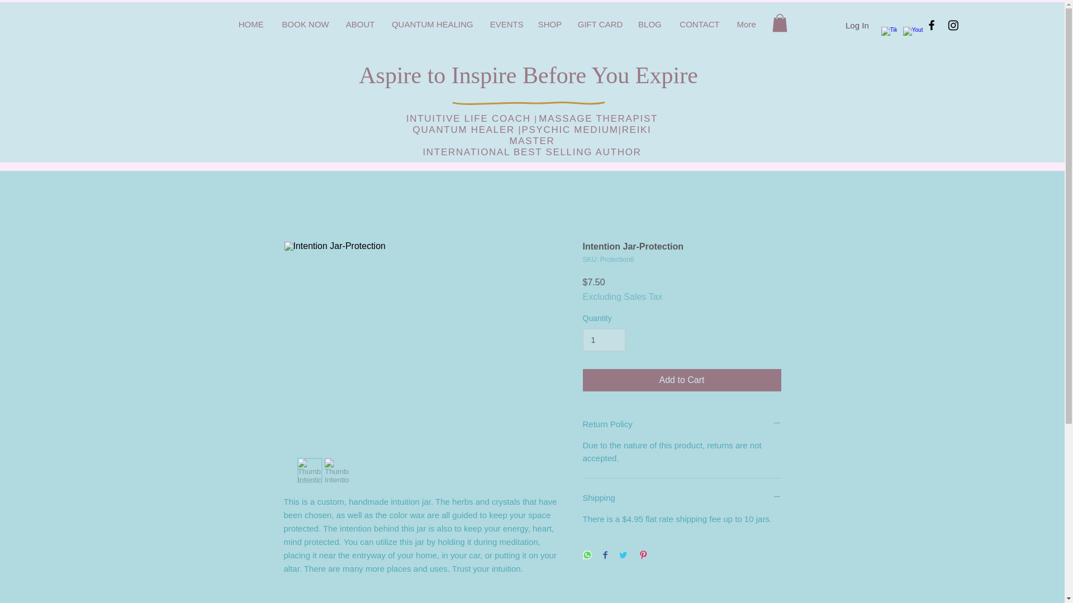 The width and height of the screenshot is (1073, 603). What do you see at coordinates (857, 25) in the screenshot?
I see `Log In` at bounding box center [857, 25].